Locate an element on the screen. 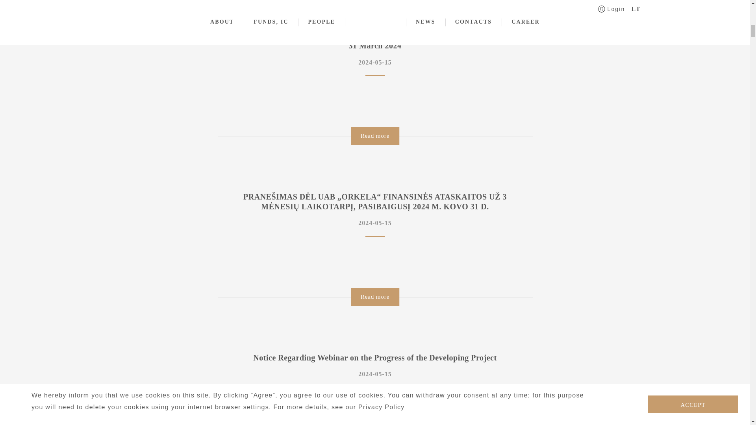 Image resolution: width=756 pixels, height=425 pixels. Read more is located at coordinates (375, 297).